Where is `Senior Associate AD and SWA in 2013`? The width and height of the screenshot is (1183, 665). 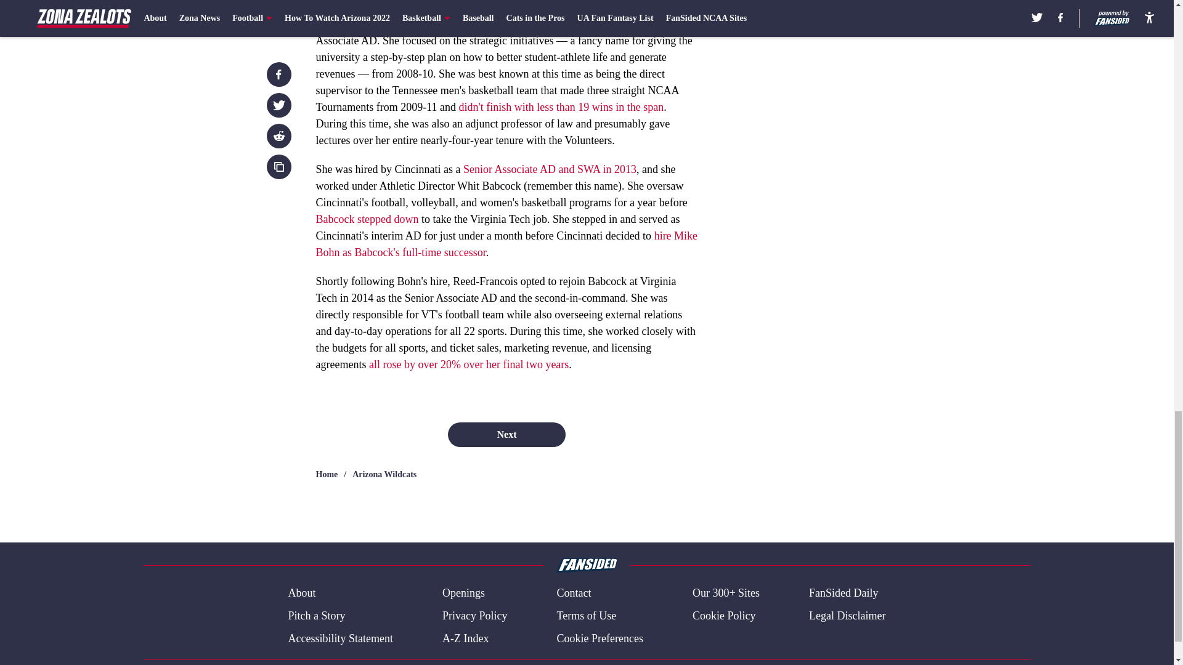
Senior Associate AD and SWA in 2013 is located at coordinates (550, 169).